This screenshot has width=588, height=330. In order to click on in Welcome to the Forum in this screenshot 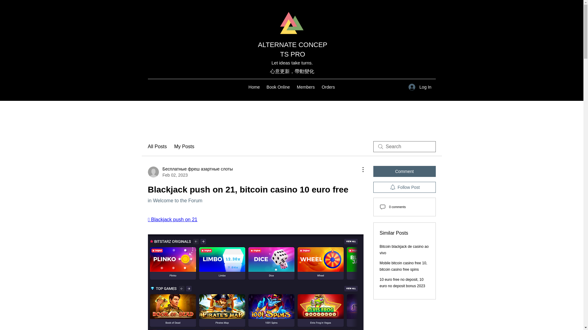, I will do `click(175, 200)`.